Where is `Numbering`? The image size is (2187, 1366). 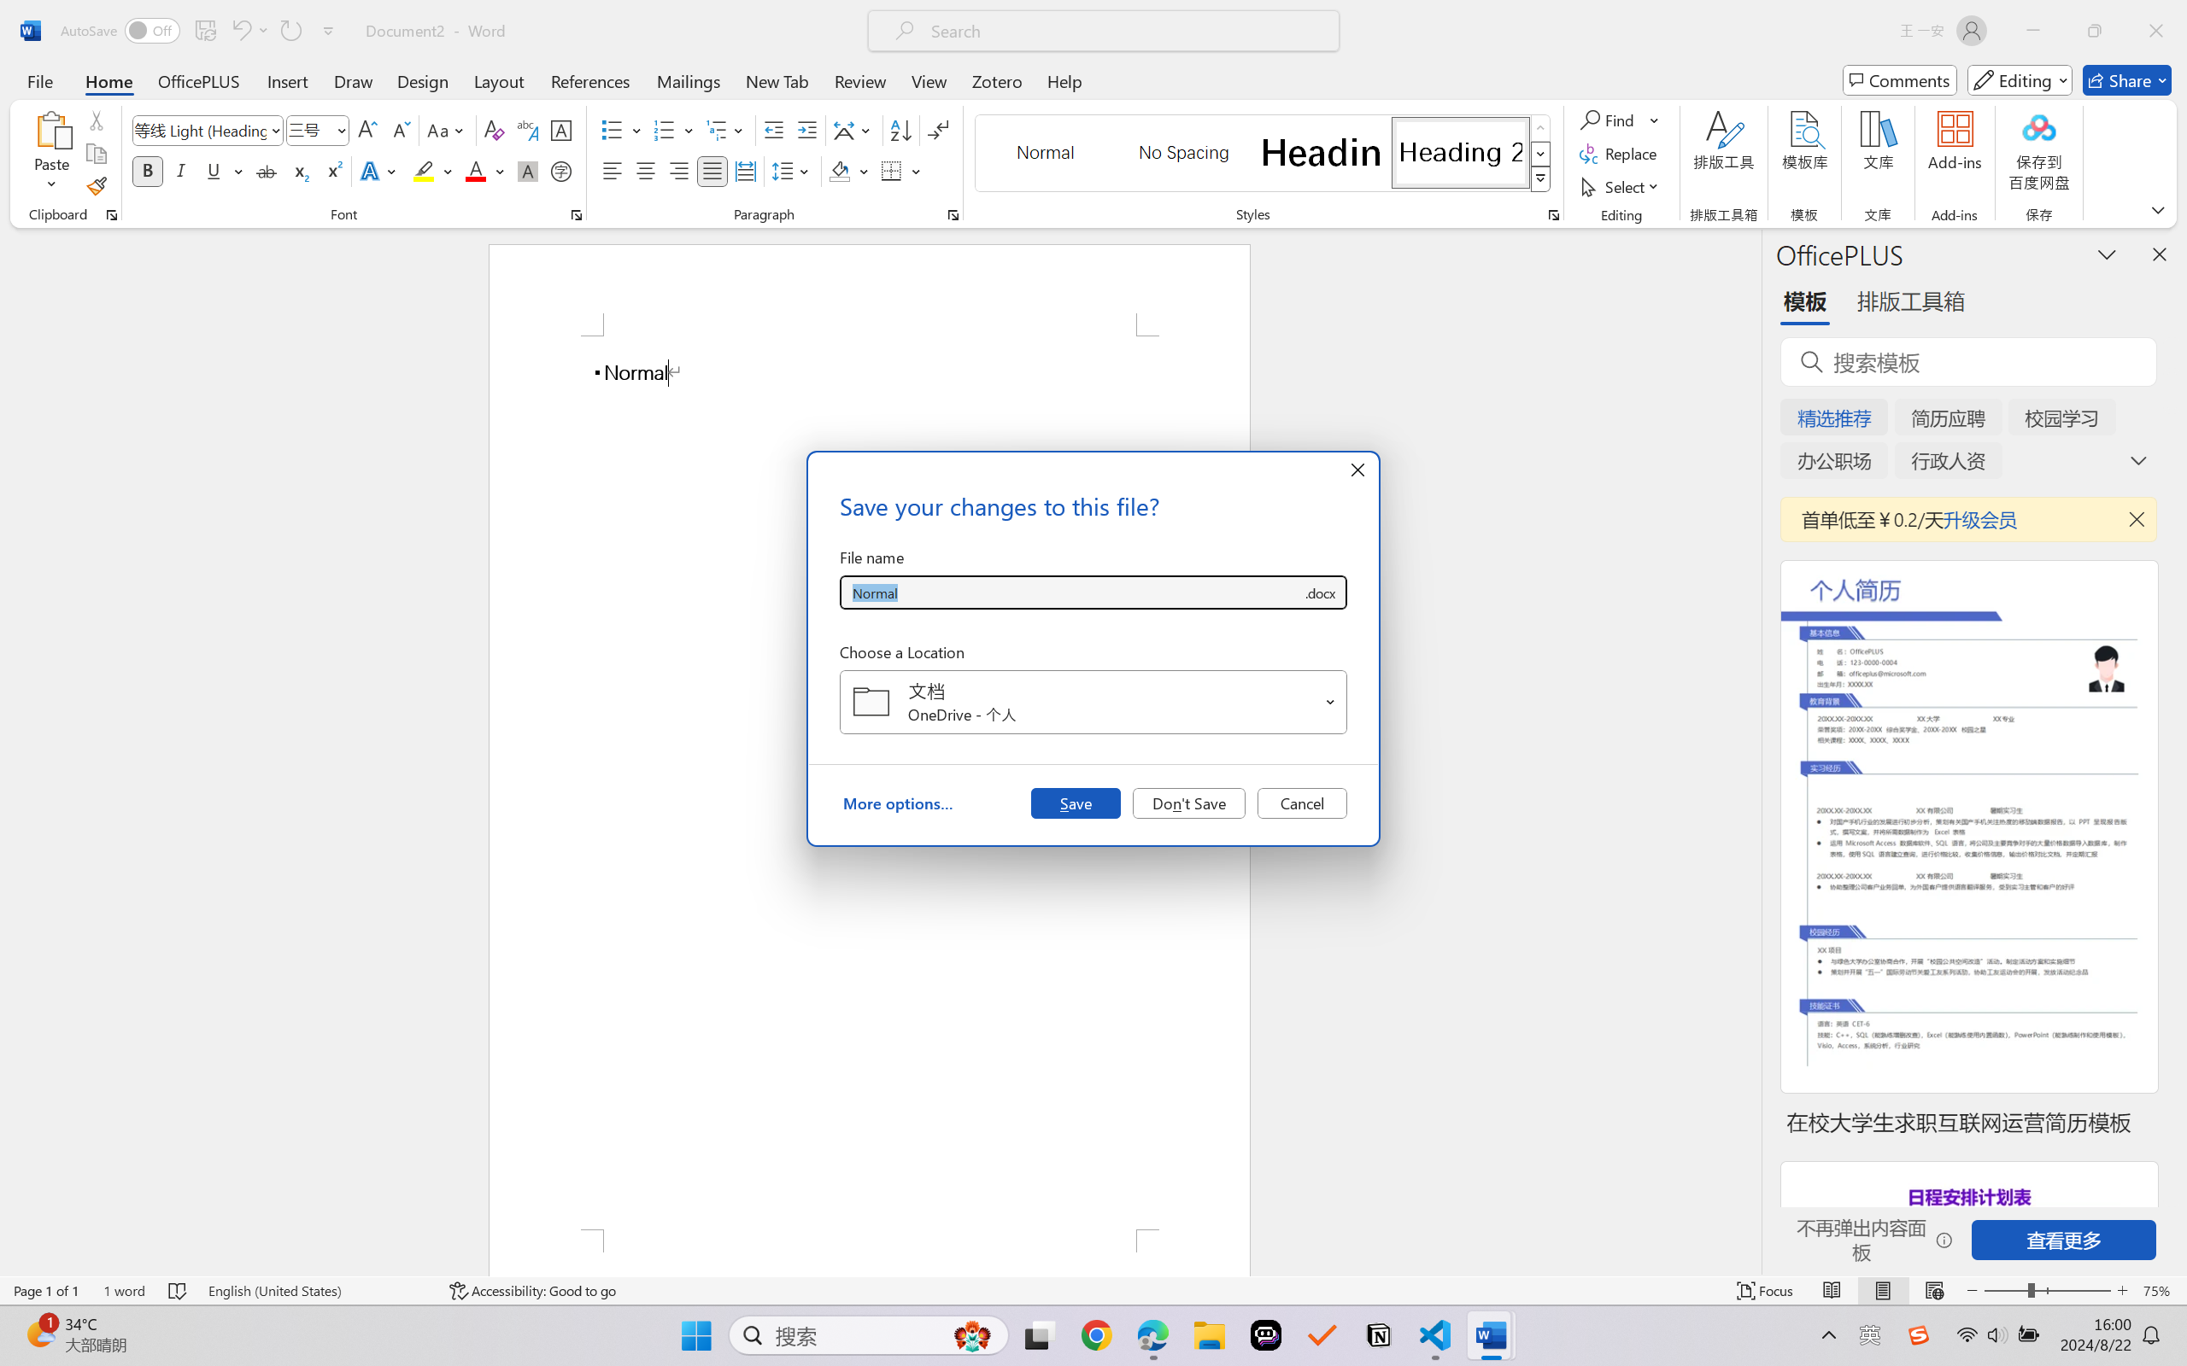 Numbering is located at coordinates (665, 130).